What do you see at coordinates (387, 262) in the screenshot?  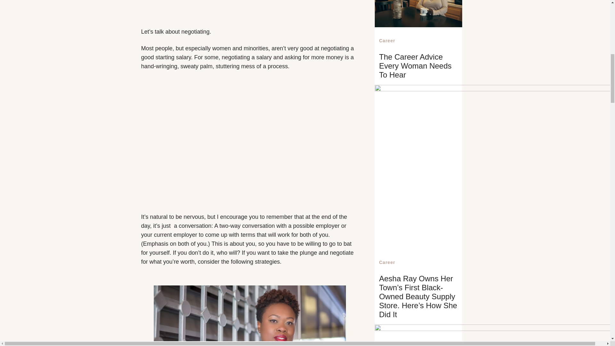 I see `Career` at bounding box center [387, 262].